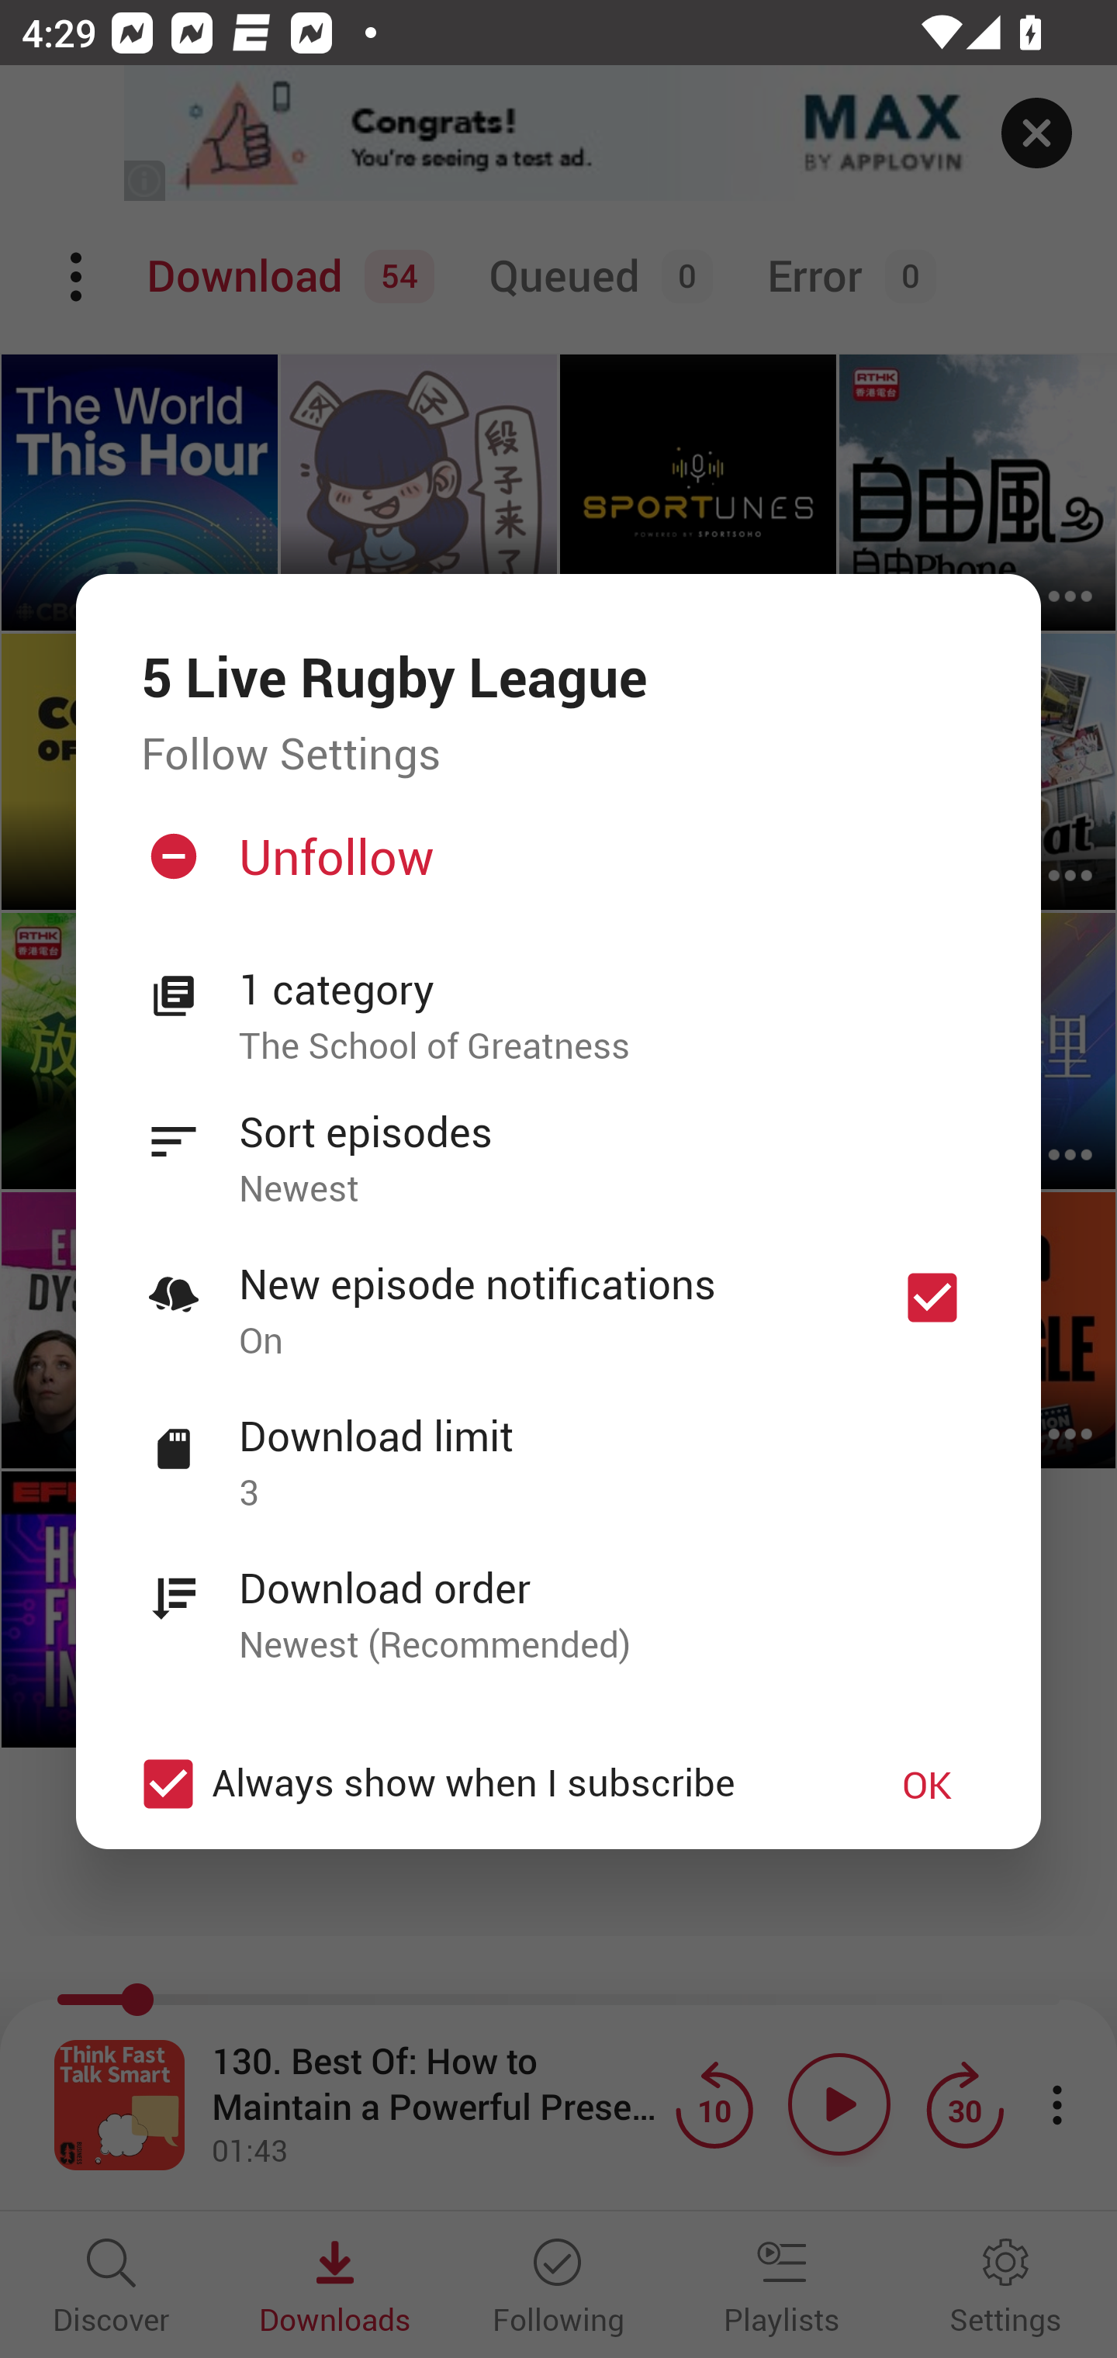 The width and height of the screenshot is (1117, 2358). What do you see at coordinates (927, 1784) in the screenshot?
I see `OK` at bounding box center [927, 1784].